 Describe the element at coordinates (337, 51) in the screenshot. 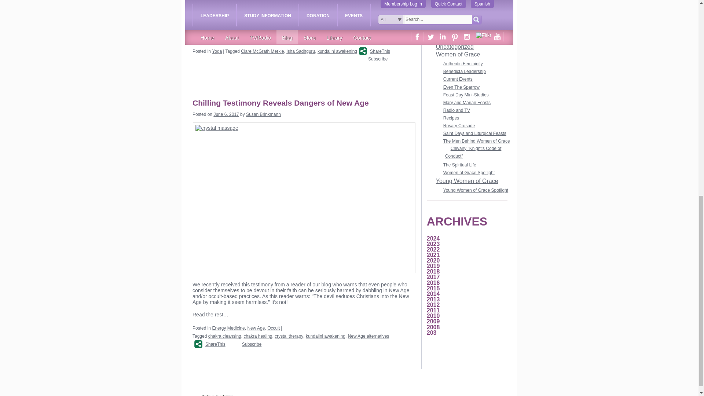

I see `kundalini awakening` at that location.